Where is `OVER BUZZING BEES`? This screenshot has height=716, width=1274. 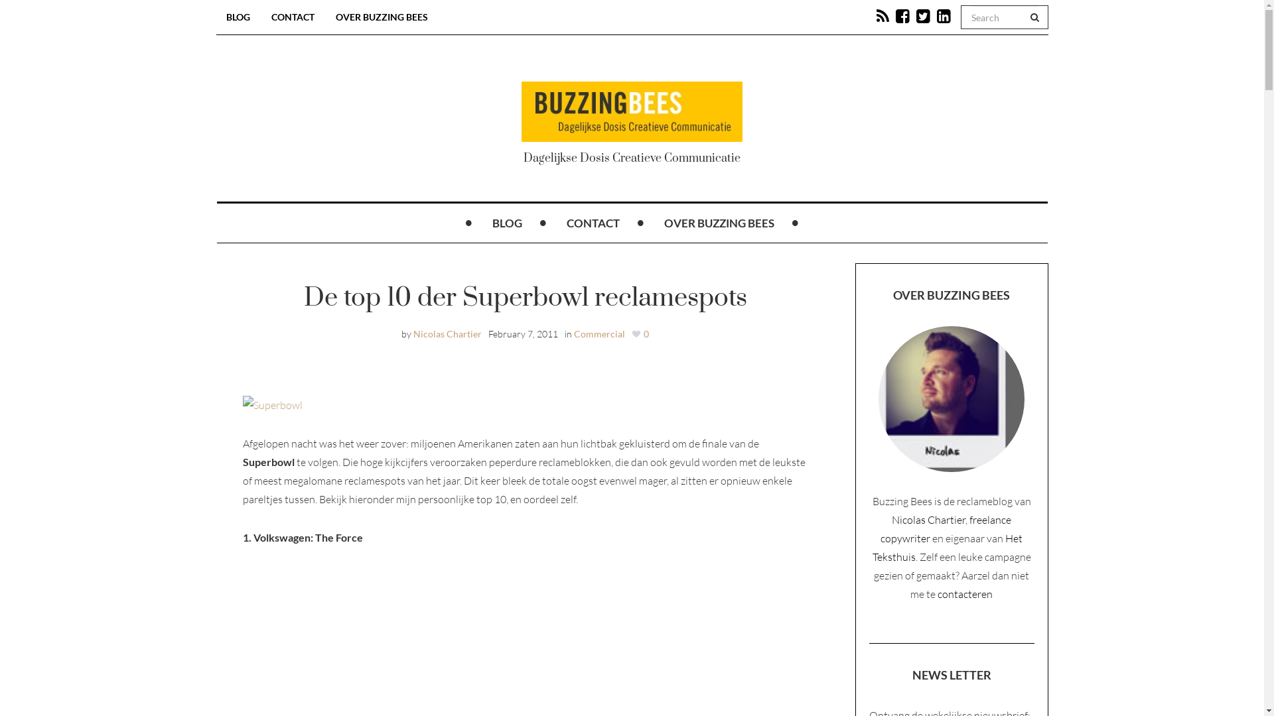 OVER BUZZING BEES is located at coordinates (719, 223).